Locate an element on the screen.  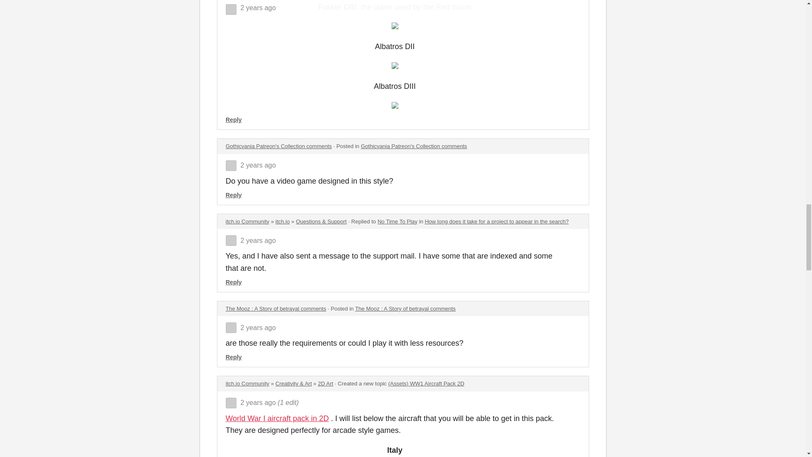
2022-04-19 07:20:35 is located at coordinates (258, 240).